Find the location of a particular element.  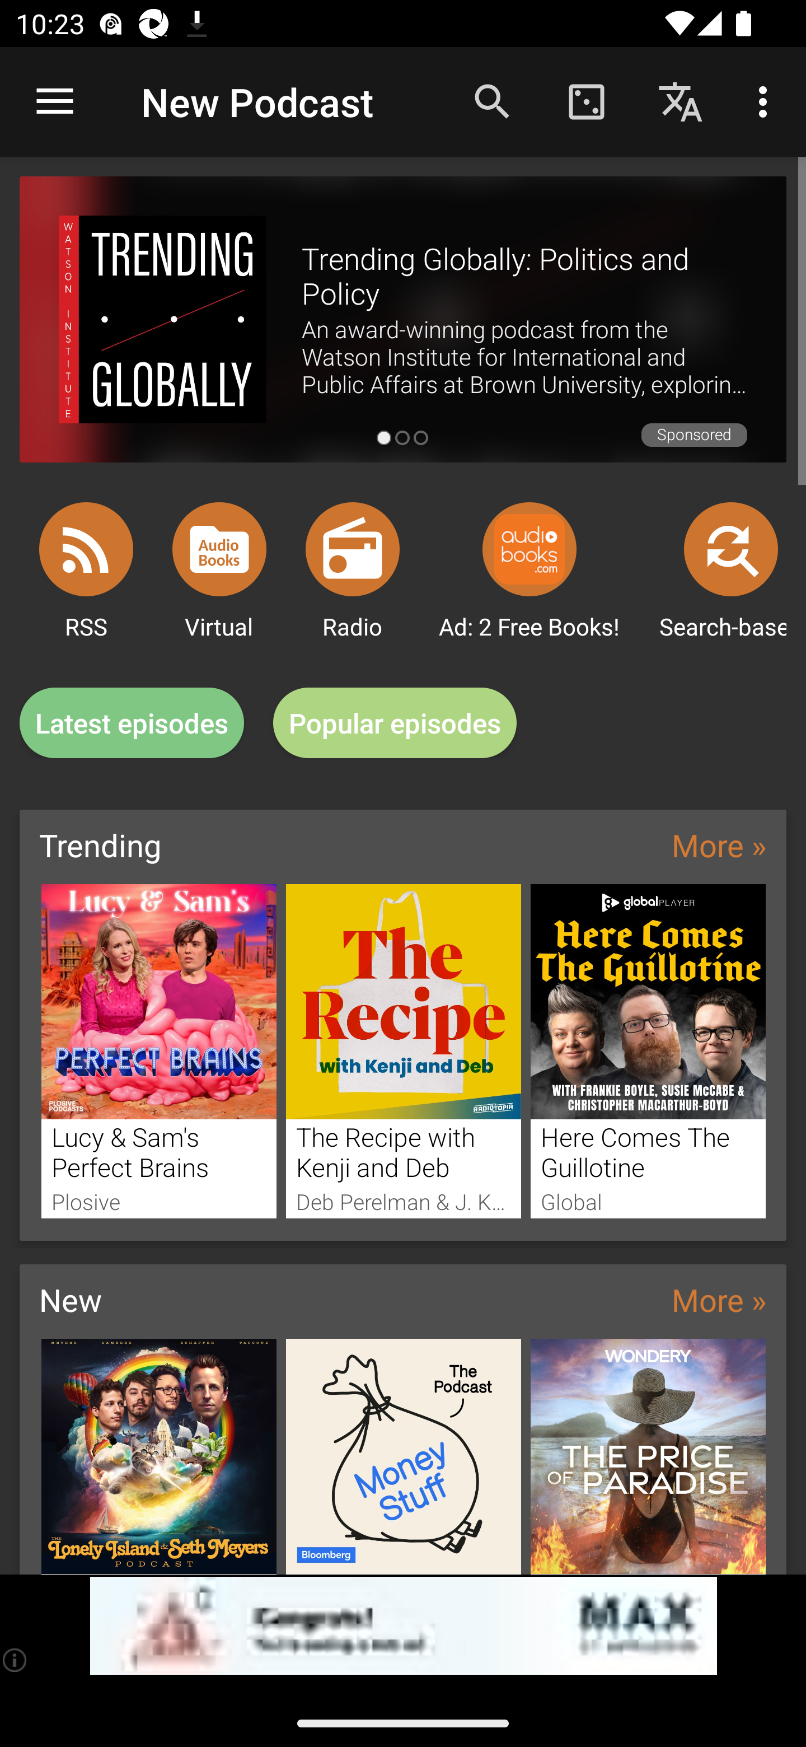

Radio is located at coordinates (353, 549).